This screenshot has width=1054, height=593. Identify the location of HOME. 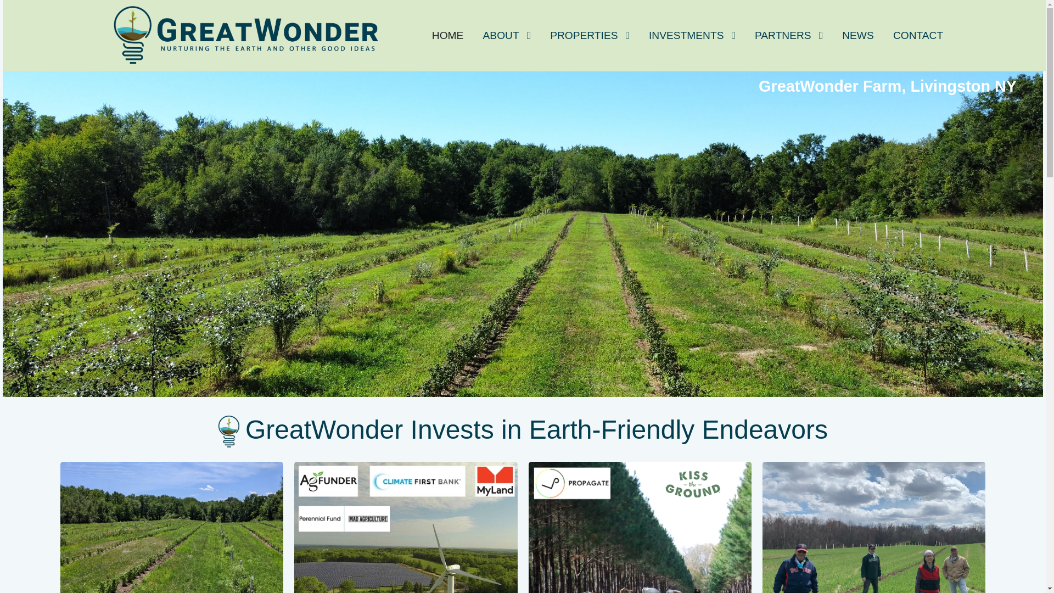
(447, 36).